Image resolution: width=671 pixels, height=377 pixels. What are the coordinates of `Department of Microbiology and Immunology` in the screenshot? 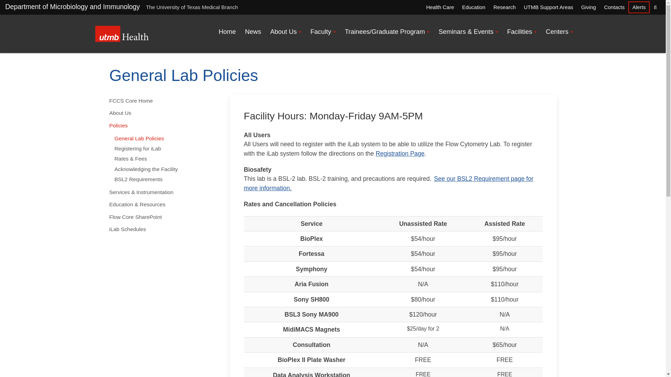 It's located at (72, 6).